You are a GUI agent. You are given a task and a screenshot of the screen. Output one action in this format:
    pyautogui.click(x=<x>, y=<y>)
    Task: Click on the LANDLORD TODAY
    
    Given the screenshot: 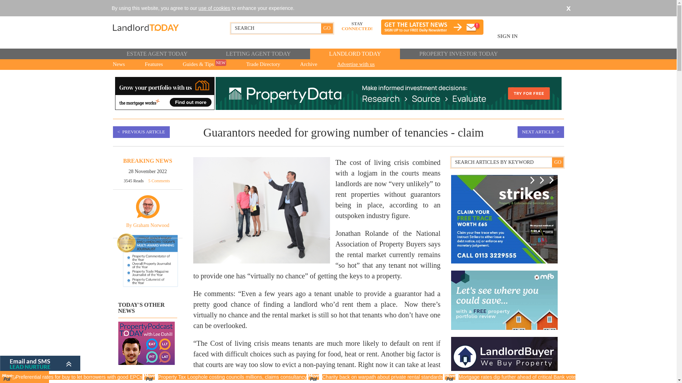 What is the action you would take?
    pyautogui.click(x=354, y=54)
    